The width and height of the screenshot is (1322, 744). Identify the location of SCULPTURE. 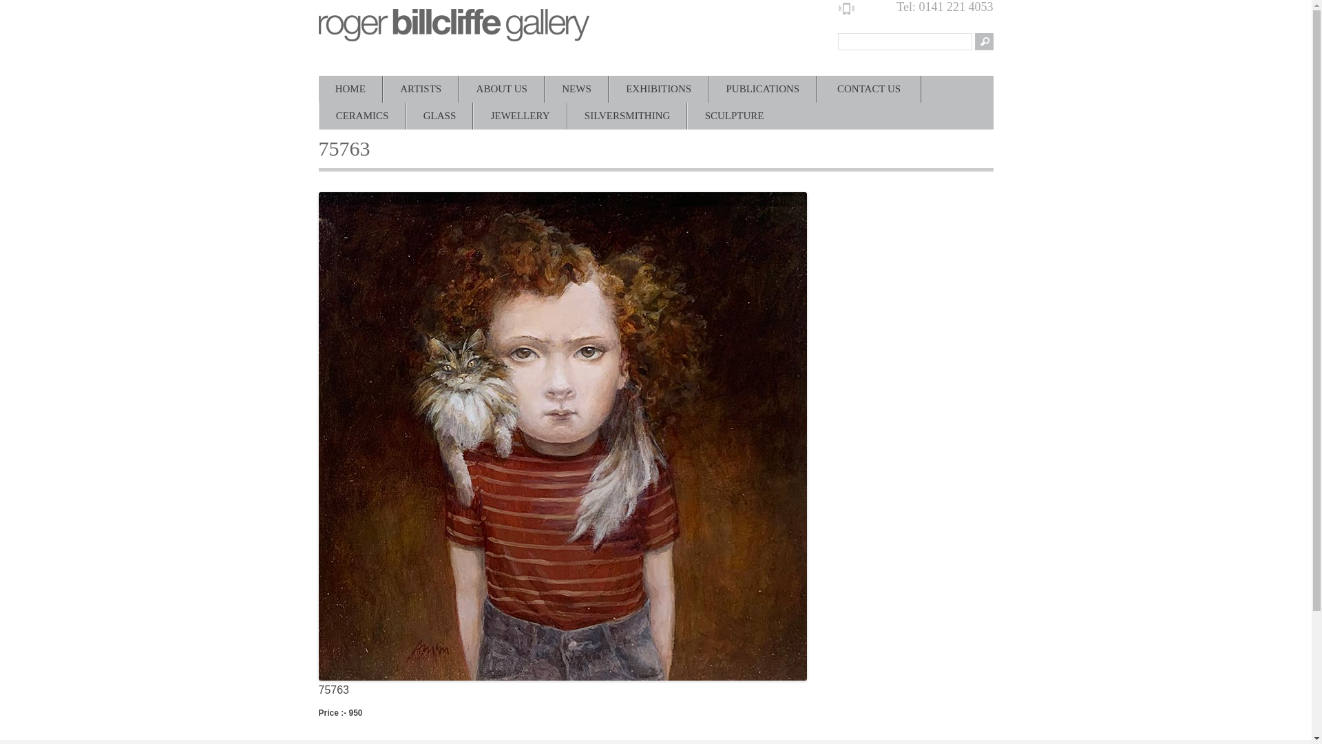
(733, 116).